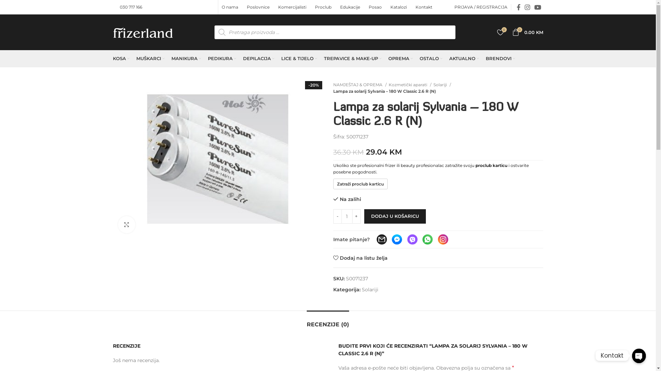  What do you see at coordinates (401, 59) in the screenshot?
I see `OPREMA` at bounding box center [401, 59].